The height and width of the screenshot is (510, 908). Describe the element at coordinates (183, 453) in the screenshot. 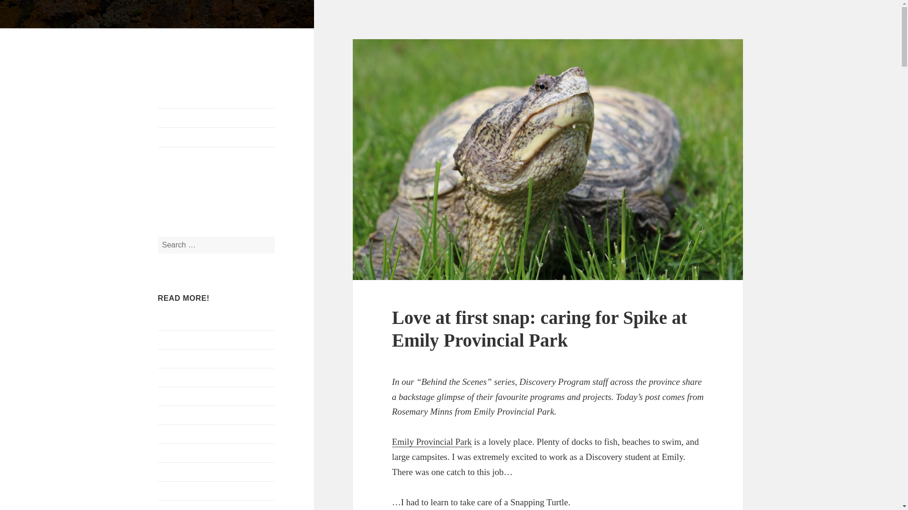

I see `Careers in Parks` at that location.